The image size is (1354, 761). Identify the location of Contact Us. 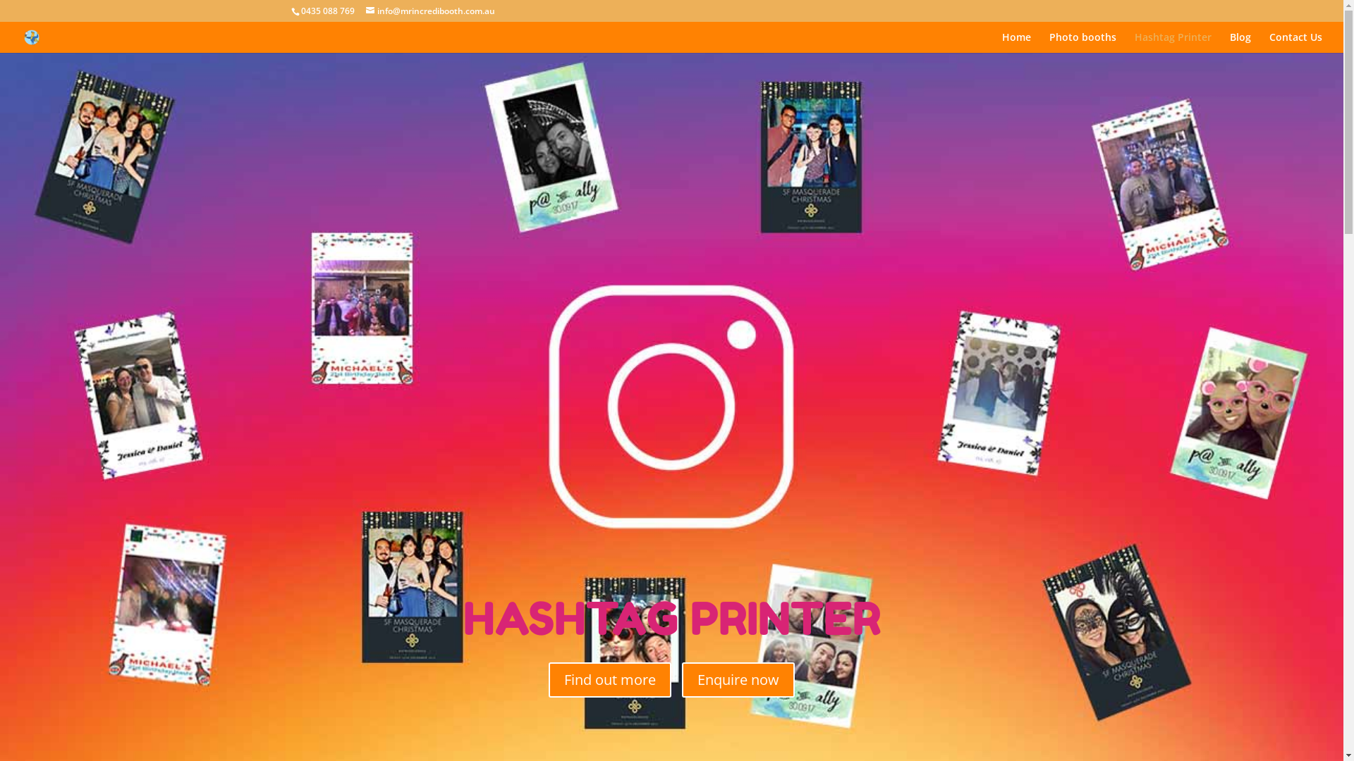
(1296, 42).